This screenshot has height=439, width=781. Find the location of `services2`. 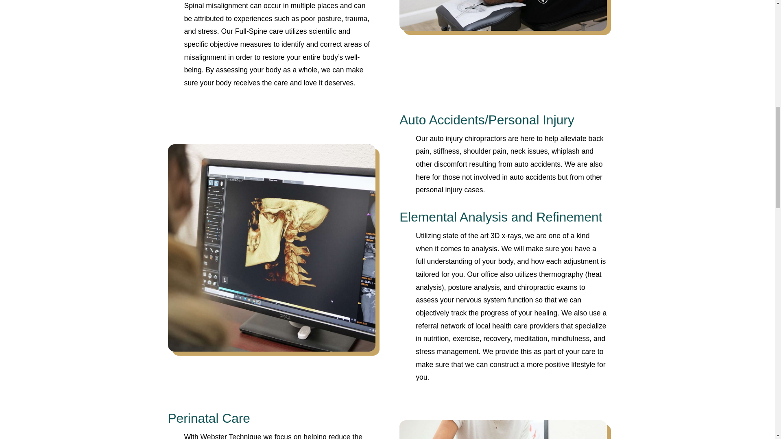

services2 is located at coordinates (503, 15).